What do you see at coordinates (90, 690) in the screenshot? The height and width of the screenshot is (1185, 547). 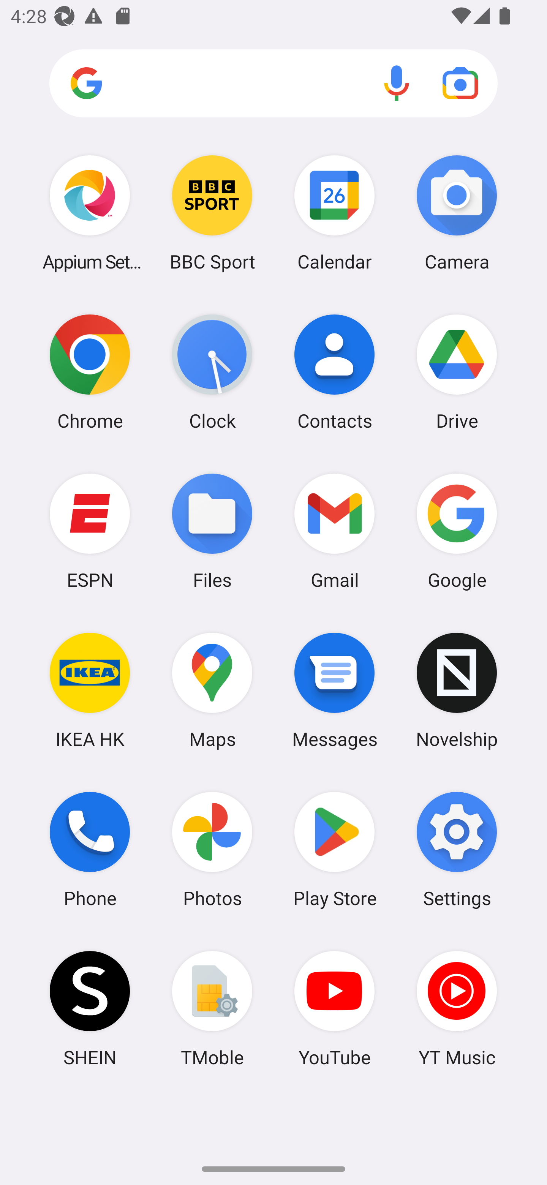 I see `IKEA HK` at bounding box center [90, 690].